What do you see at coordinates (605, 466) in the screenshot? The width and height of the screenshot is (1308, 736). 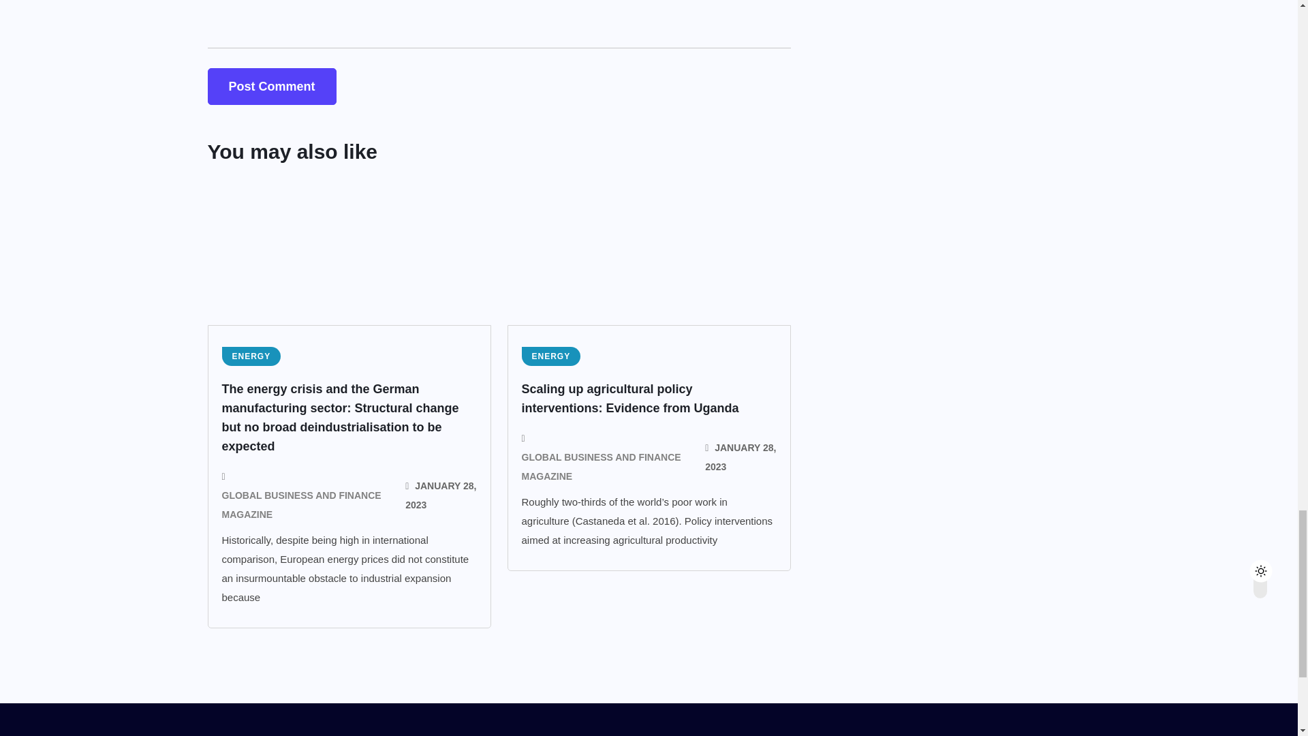 I see `Posts by GLOBAL BUSINESS AND FINANCE MAGAZINE` at bounding box center [605, 466].